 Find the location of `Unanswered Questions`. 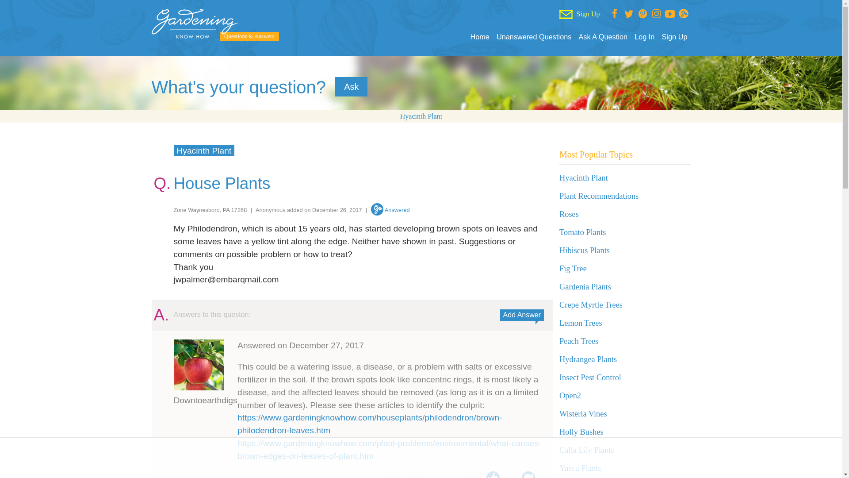

Unanswered Questions is located at coordinates (534, 37).